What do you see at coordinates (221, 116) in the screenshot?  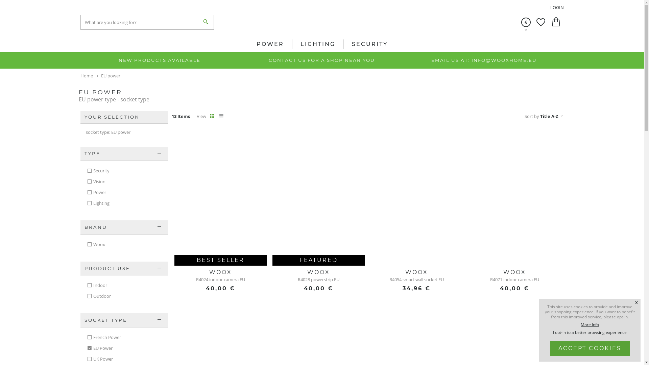 I see `List View` at bounding box center [221, 116].